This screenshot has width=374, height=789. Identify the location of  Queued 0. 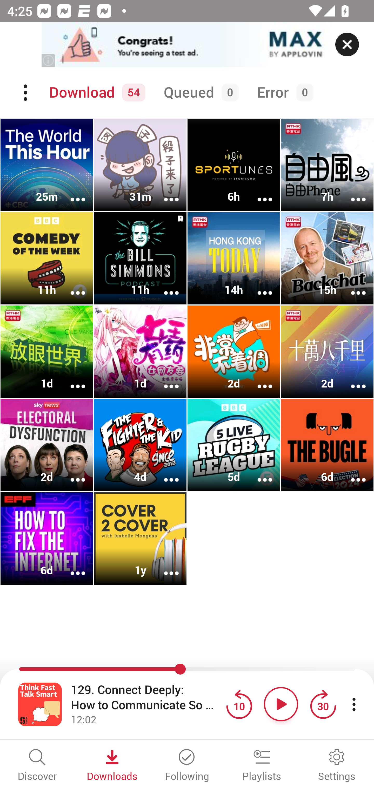
(199, 93).